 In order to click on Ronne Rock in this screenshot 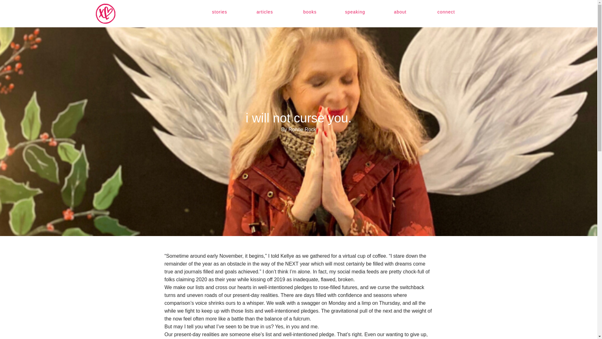, I will do `click(112, 13)`.